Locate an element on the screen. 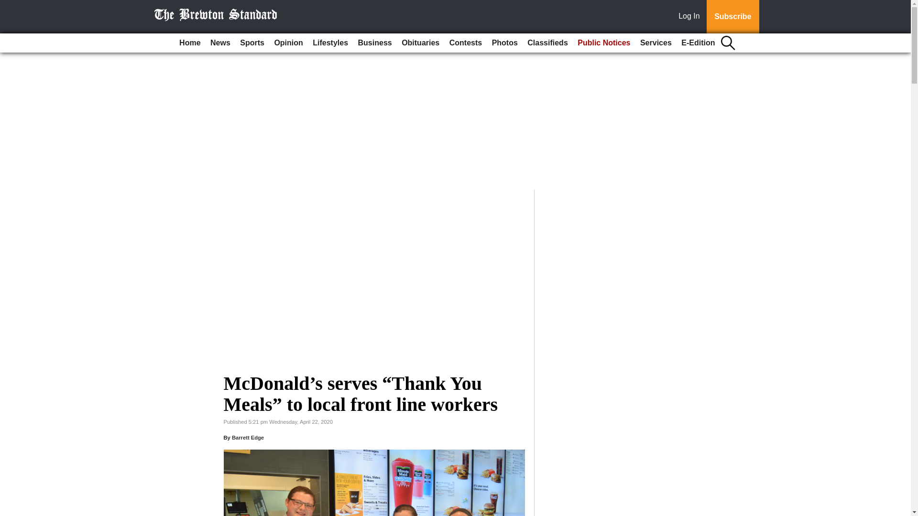 Image resolution: width=918 pixels, height=516 pixels. Photos is located at coordinates (505, 43).